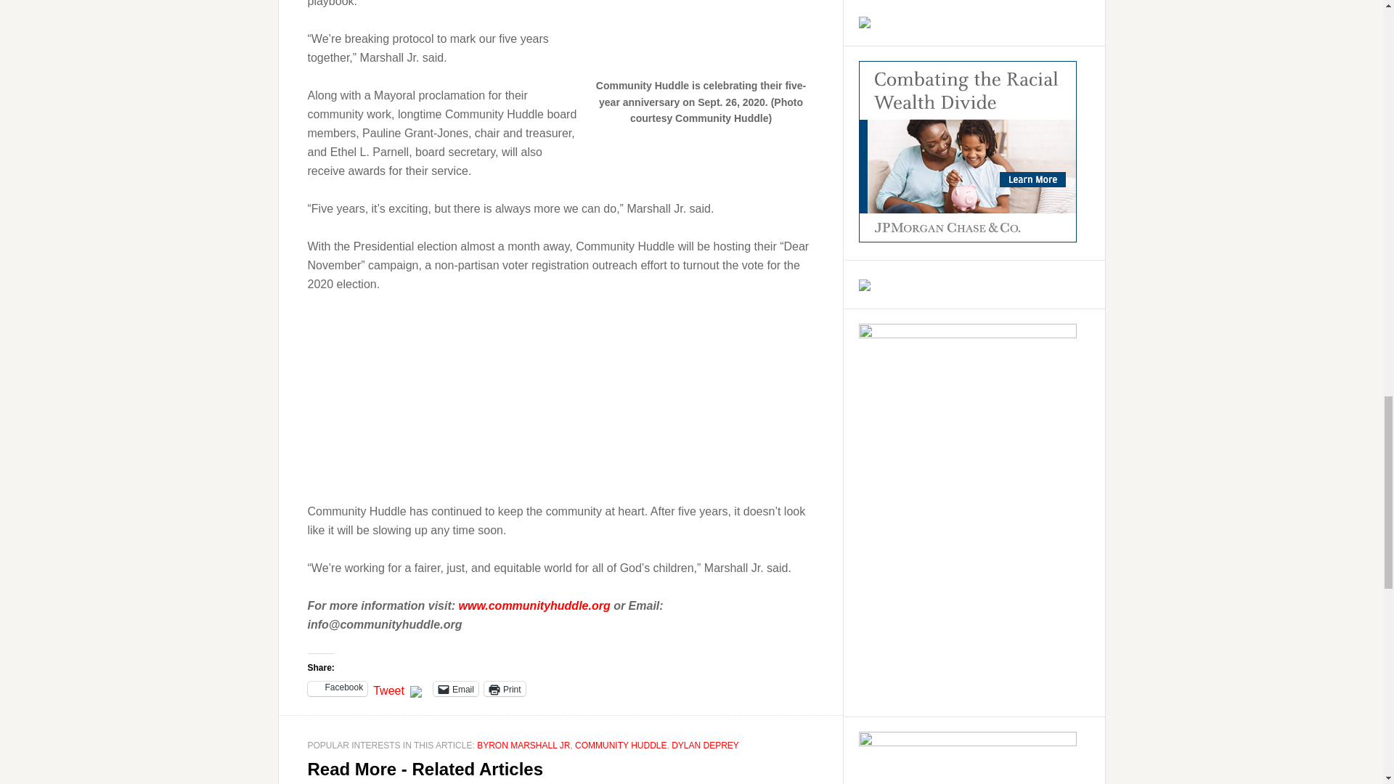 The height and width of the screenshot is (784, 1394). I want to click on Tweet, so click(388, 687).